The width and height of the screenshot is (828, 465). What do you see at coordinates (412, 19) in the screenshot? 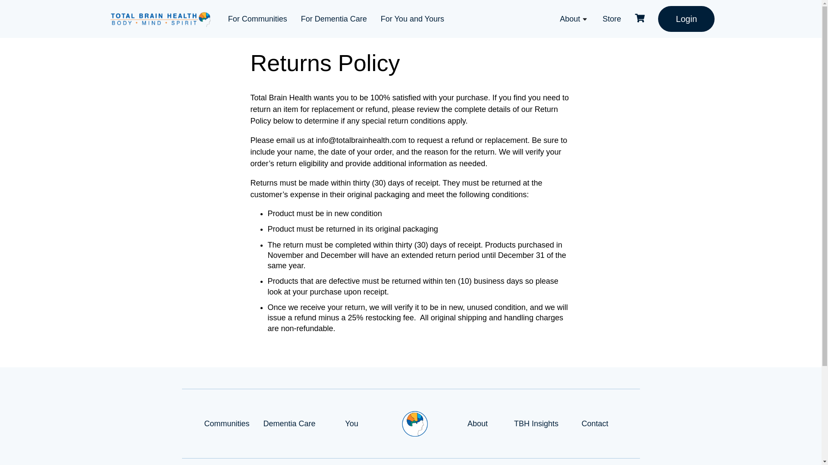
I see `For You and Yours` at bounding box center [412, 19].